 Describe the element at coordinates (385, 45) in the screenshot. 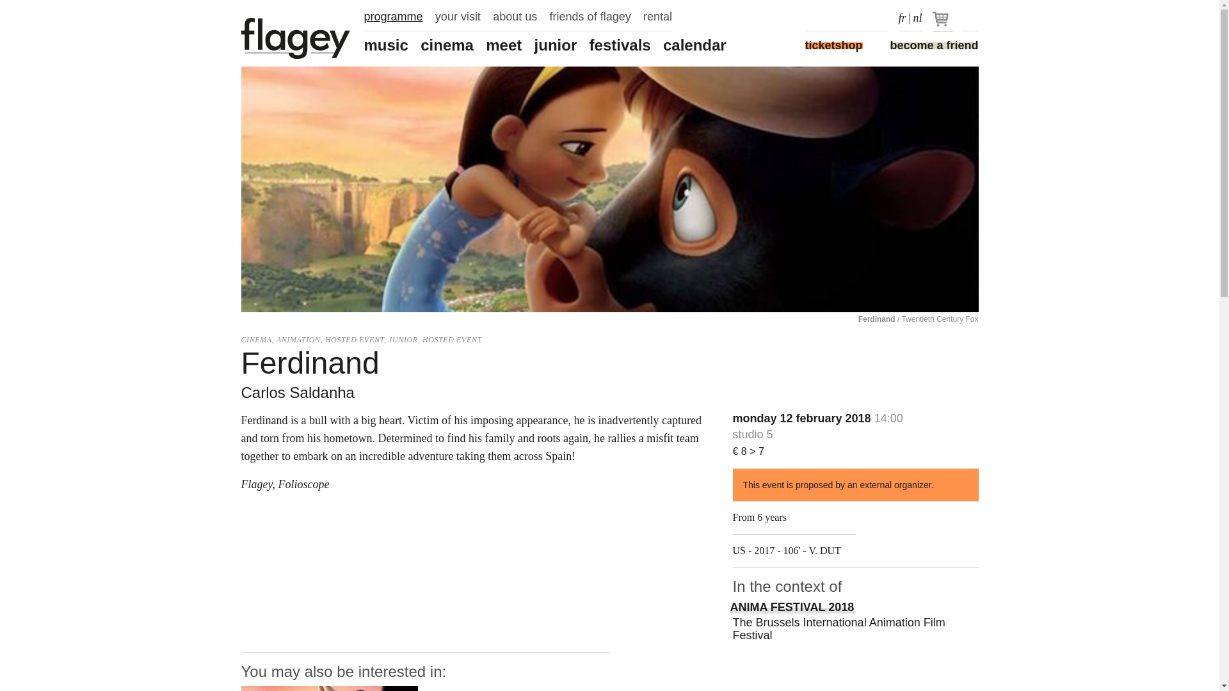

I see `music` at that location.